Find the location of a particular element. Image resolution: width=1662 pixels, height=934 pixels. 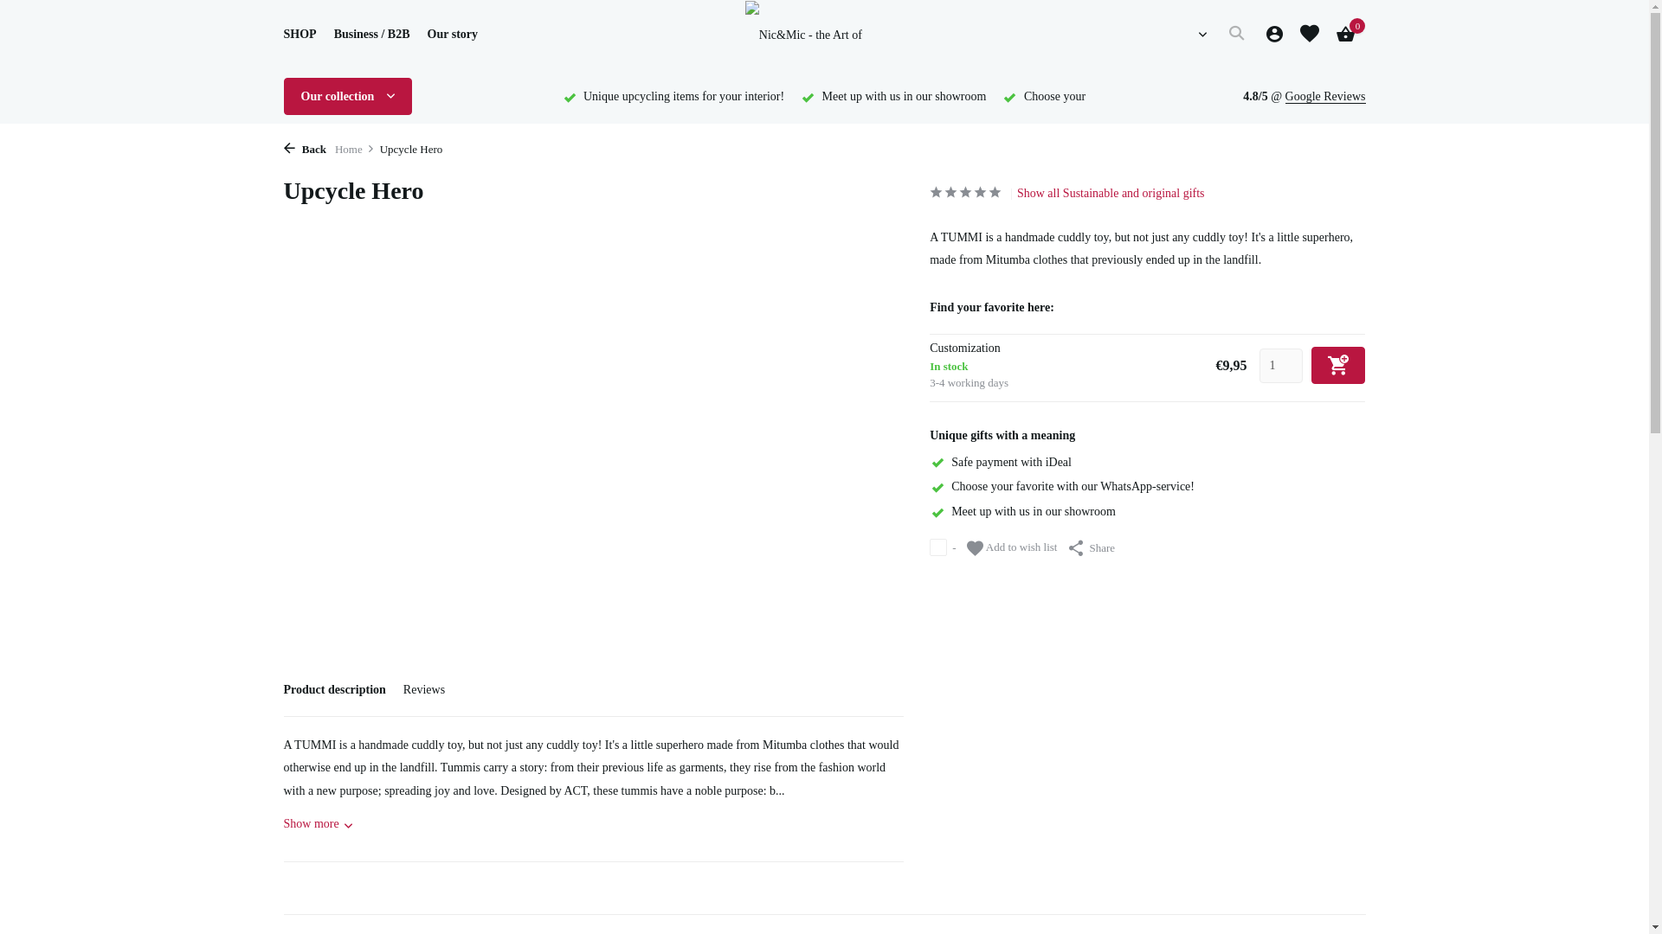

0 is located at coordinates (1341, 35).